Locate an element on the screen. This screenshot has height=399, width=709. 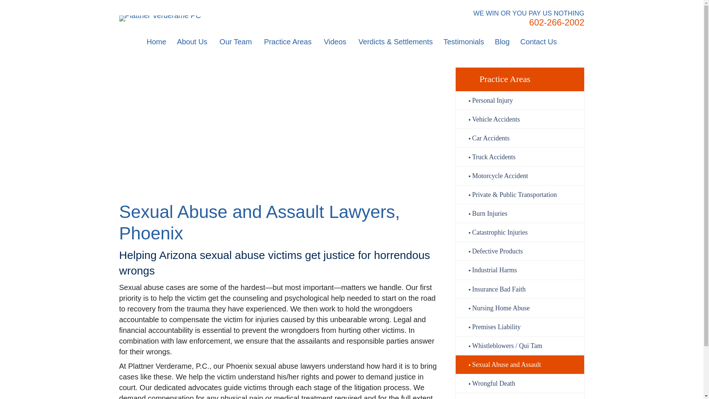
602-266-2002 is located at coordinates (556, 22).